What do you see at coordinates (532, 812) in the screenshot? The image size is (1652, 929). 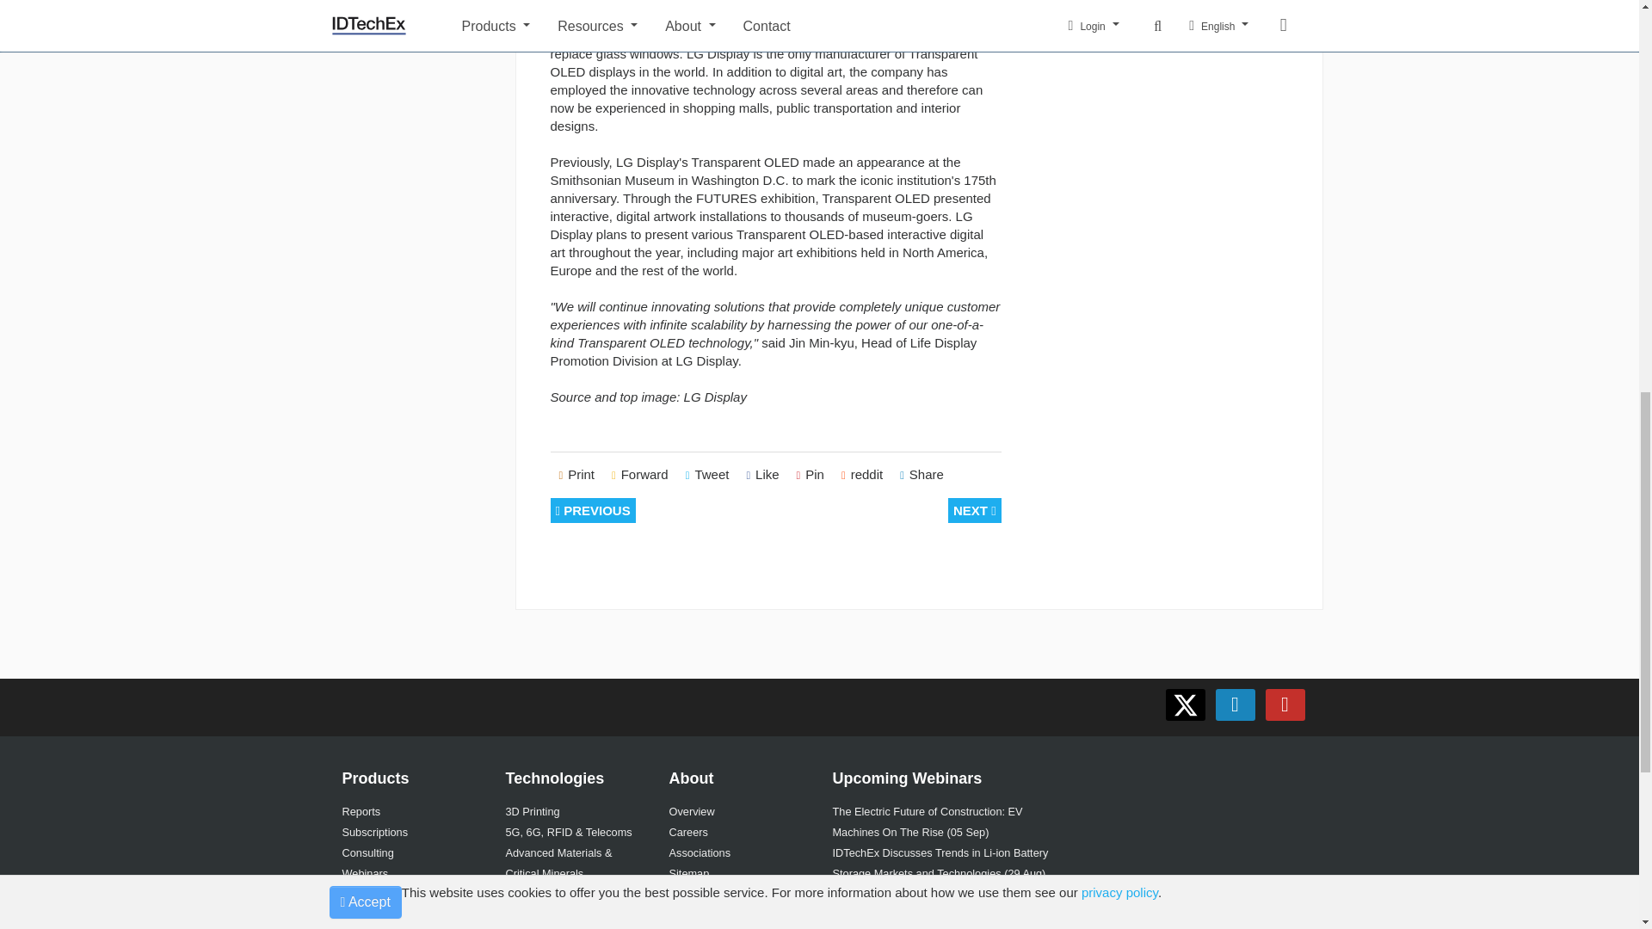 I see `3D Printing` at bounding box center [532, 812].